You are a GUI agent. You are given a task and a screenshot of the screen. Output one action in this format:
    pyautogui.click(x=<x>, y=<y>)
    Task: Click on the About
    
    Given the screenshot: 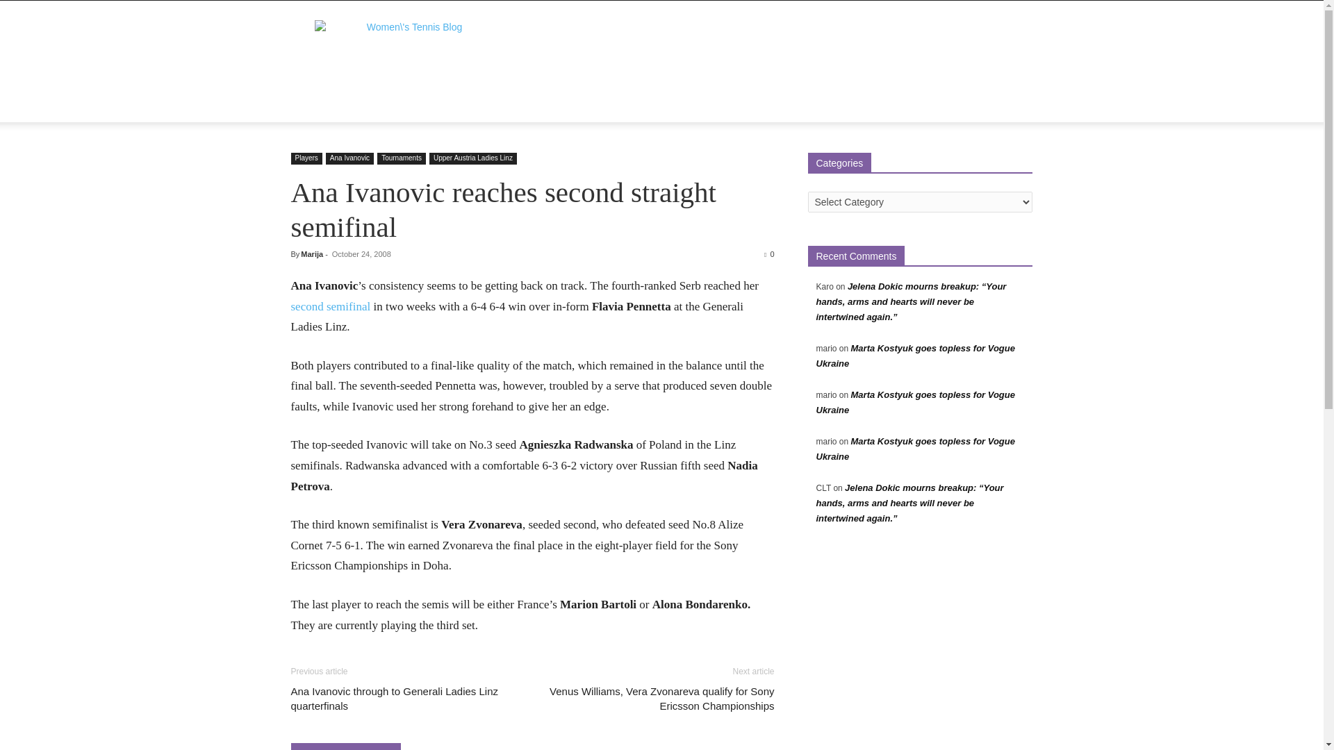 What is the action you would take?
    pyautogui.click(x=357, y=106)
    